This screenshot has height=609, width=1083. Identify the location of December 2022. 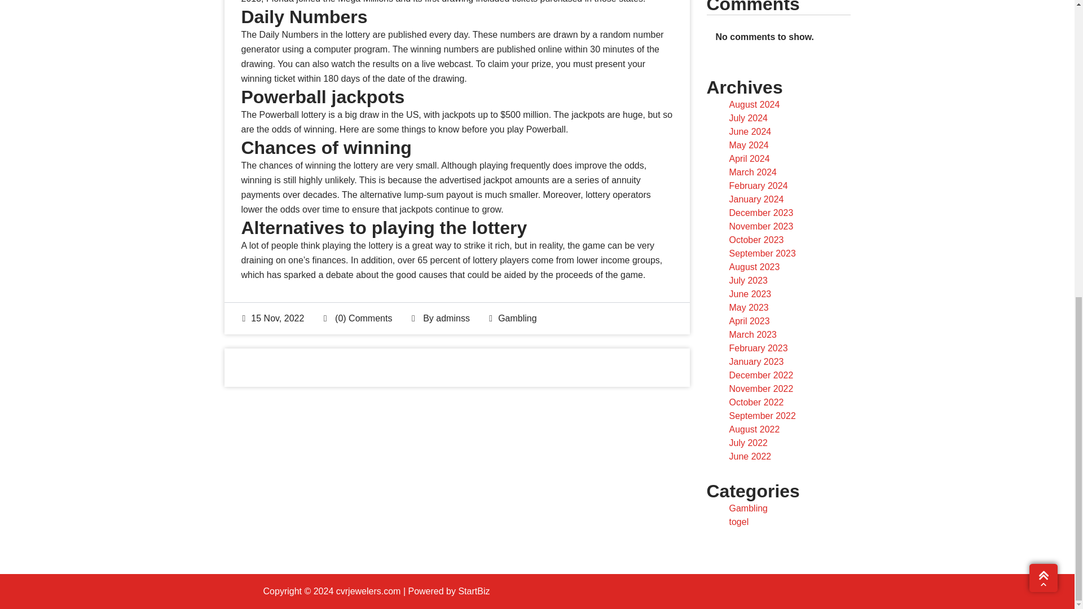
(760, 374).